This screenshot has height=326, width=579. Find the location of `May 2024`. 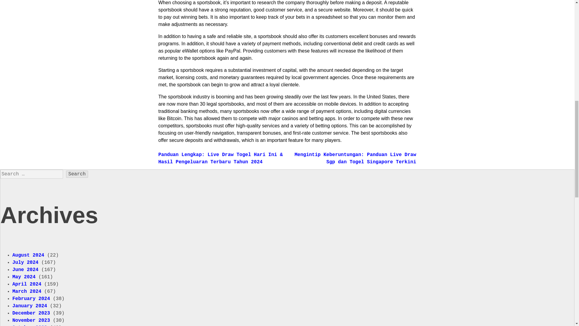

May 2024 is located at coordinates (24, 277).